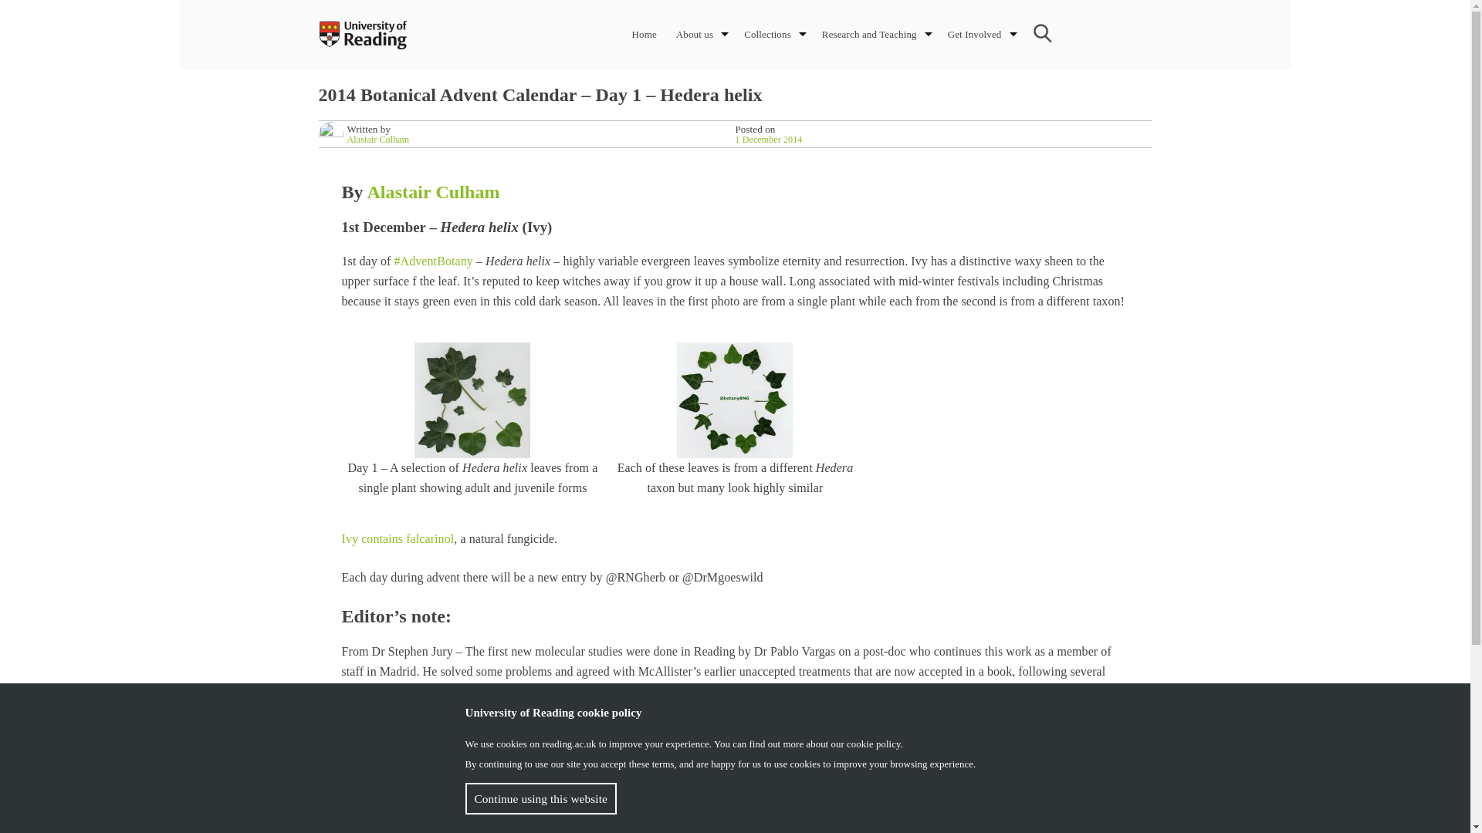  I want to click on 1 December 2014, so click(768, 139).